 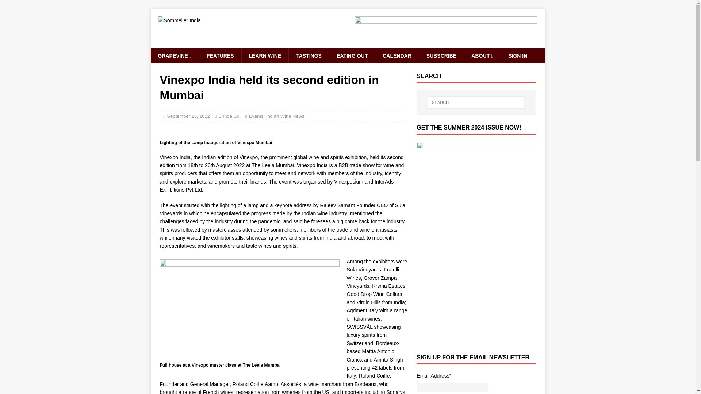 What do you see at coordinates (188, 116) in the screenshot?
I see `September 25, 2022` at bounding box center [188, 116].